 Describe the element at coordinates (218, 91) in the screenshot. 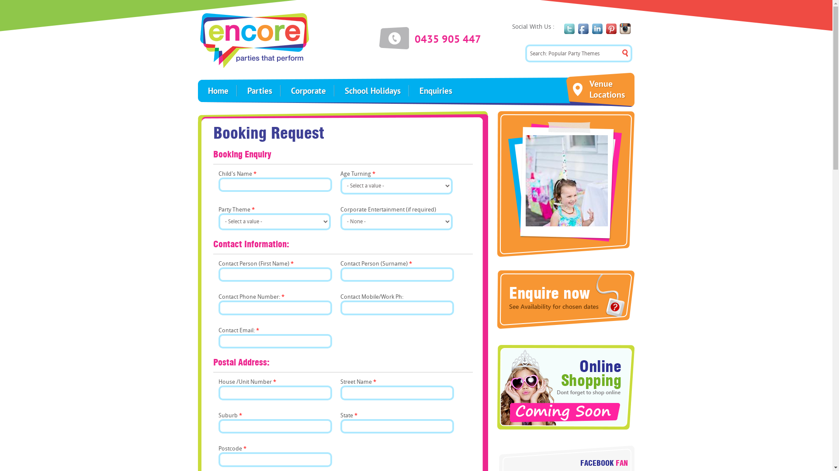

I see `Home` at that location.